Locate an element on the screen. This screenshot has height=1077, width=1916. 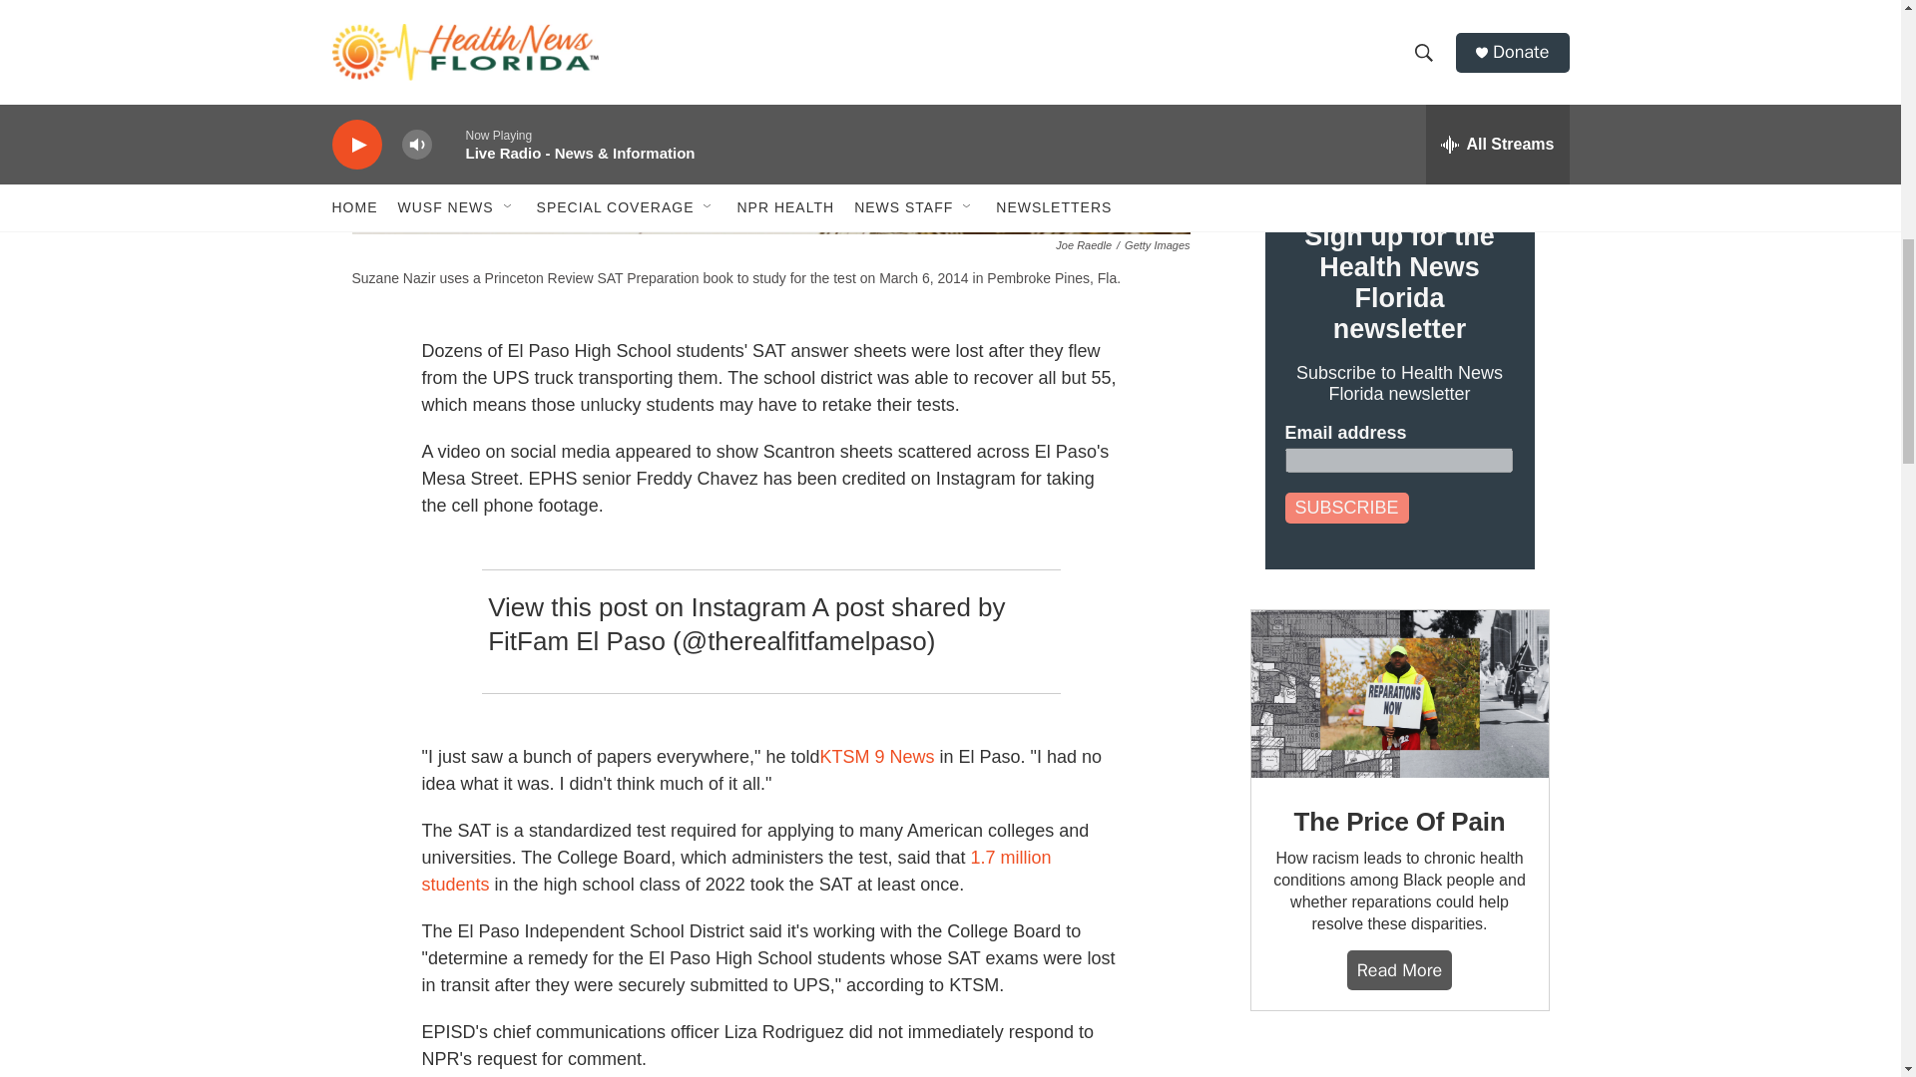
3rd party ad content is located at coordinates (1398, 1064).